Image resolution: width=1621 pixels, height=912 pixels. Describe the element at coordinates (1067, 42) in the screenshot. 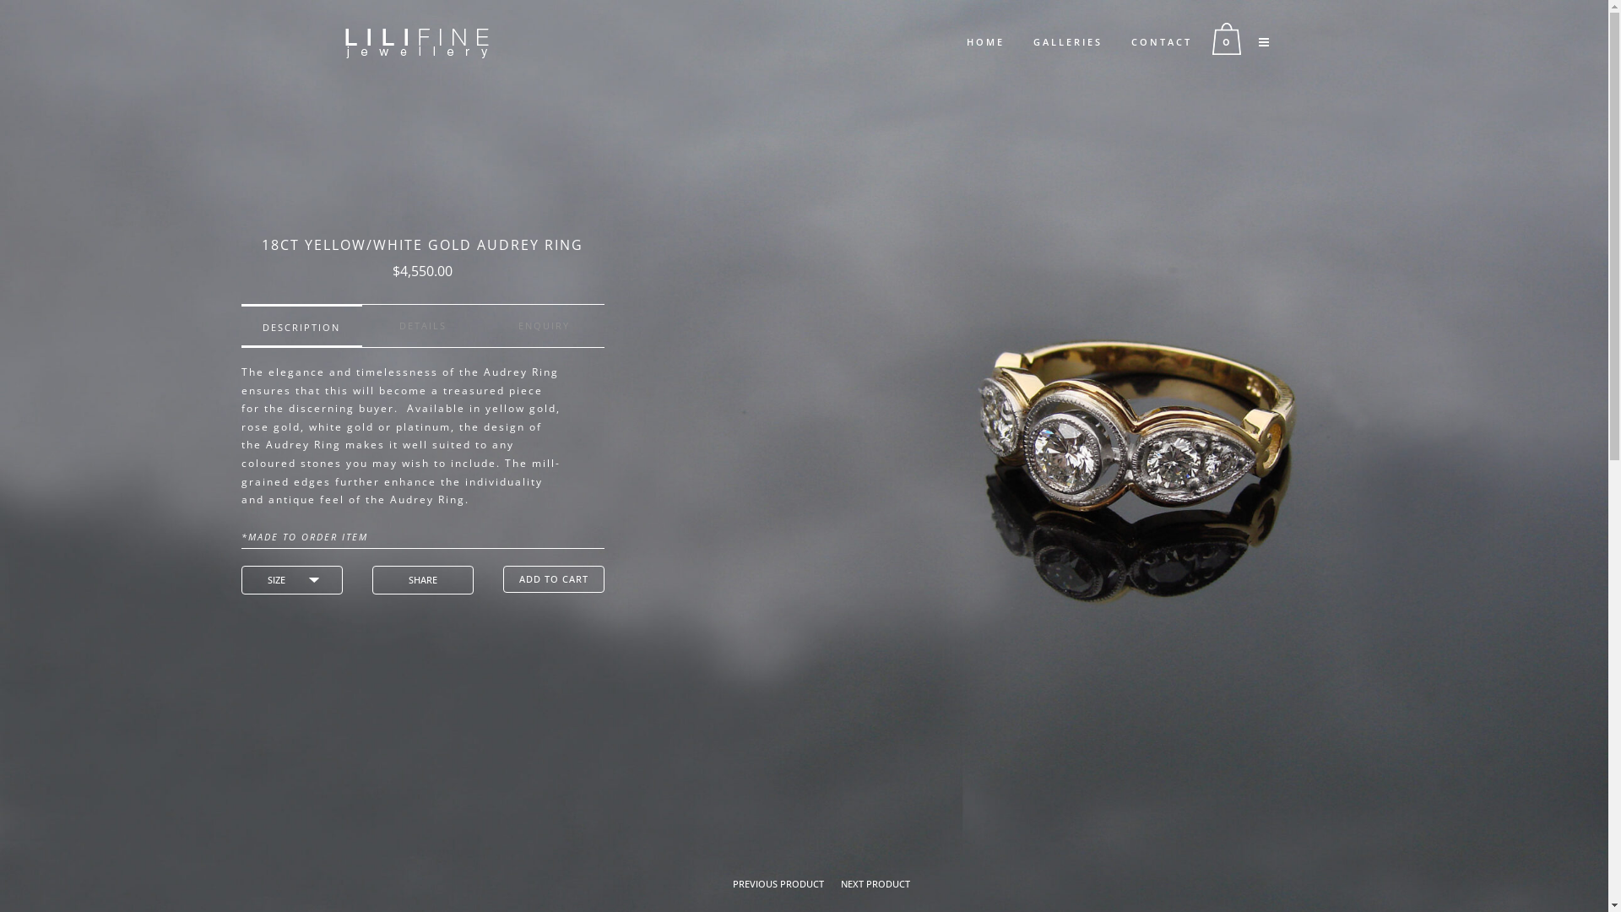

I see `GALLERIES` at that location.